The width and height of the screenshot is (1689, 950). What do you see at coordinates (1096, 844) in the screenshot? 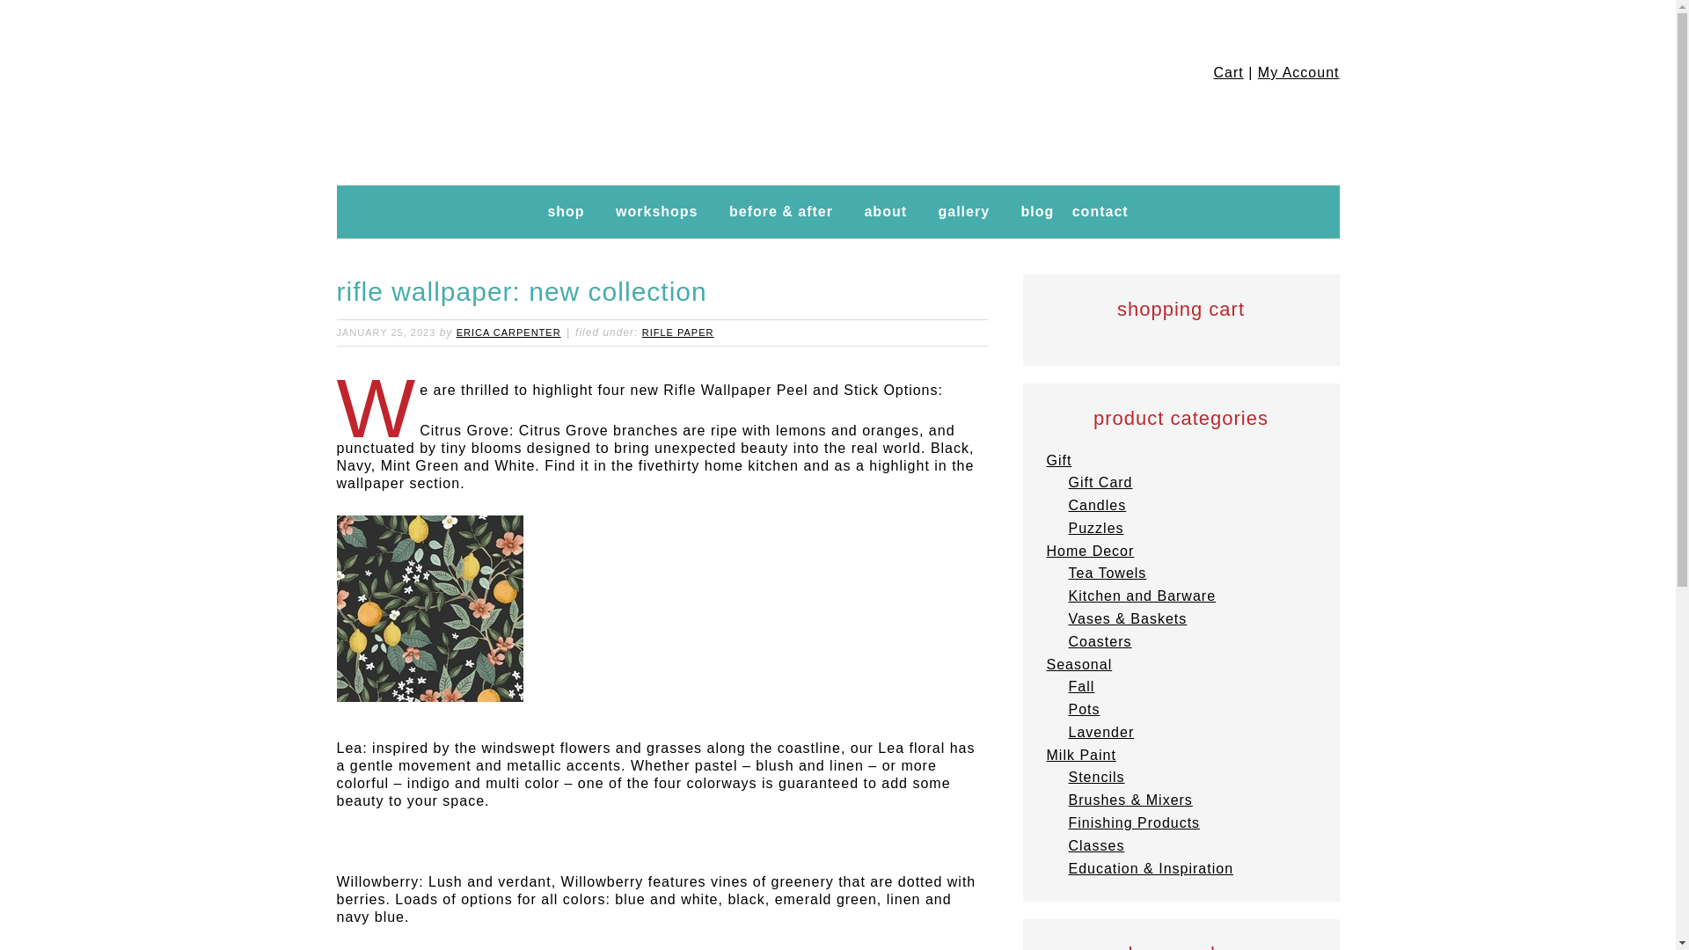
I see `Classes` at bounding box center [1096, 844].